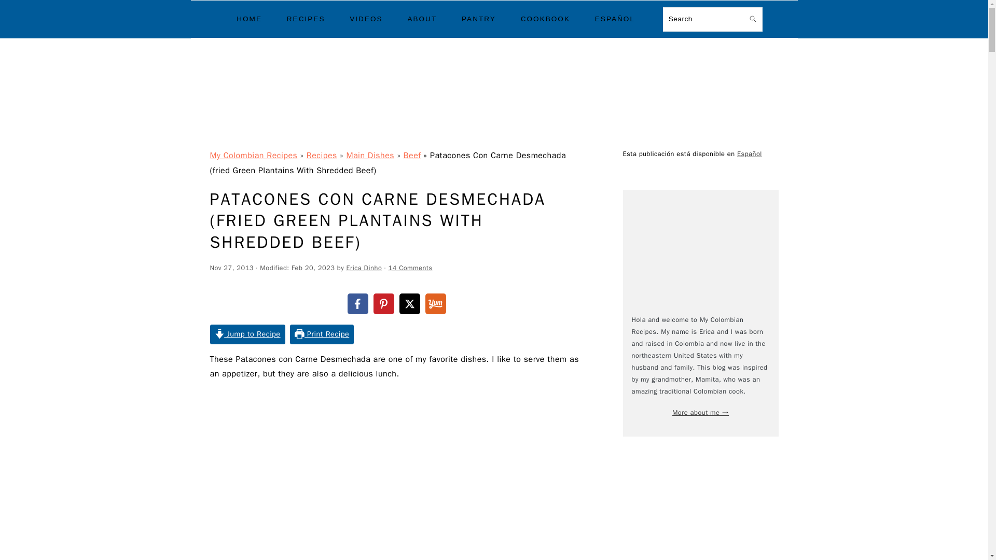 This screenshot has height=560, width=996. Describe the element at coordinates (494, 133) in the screenshot. I see `My Colombian Recipes` at that location.